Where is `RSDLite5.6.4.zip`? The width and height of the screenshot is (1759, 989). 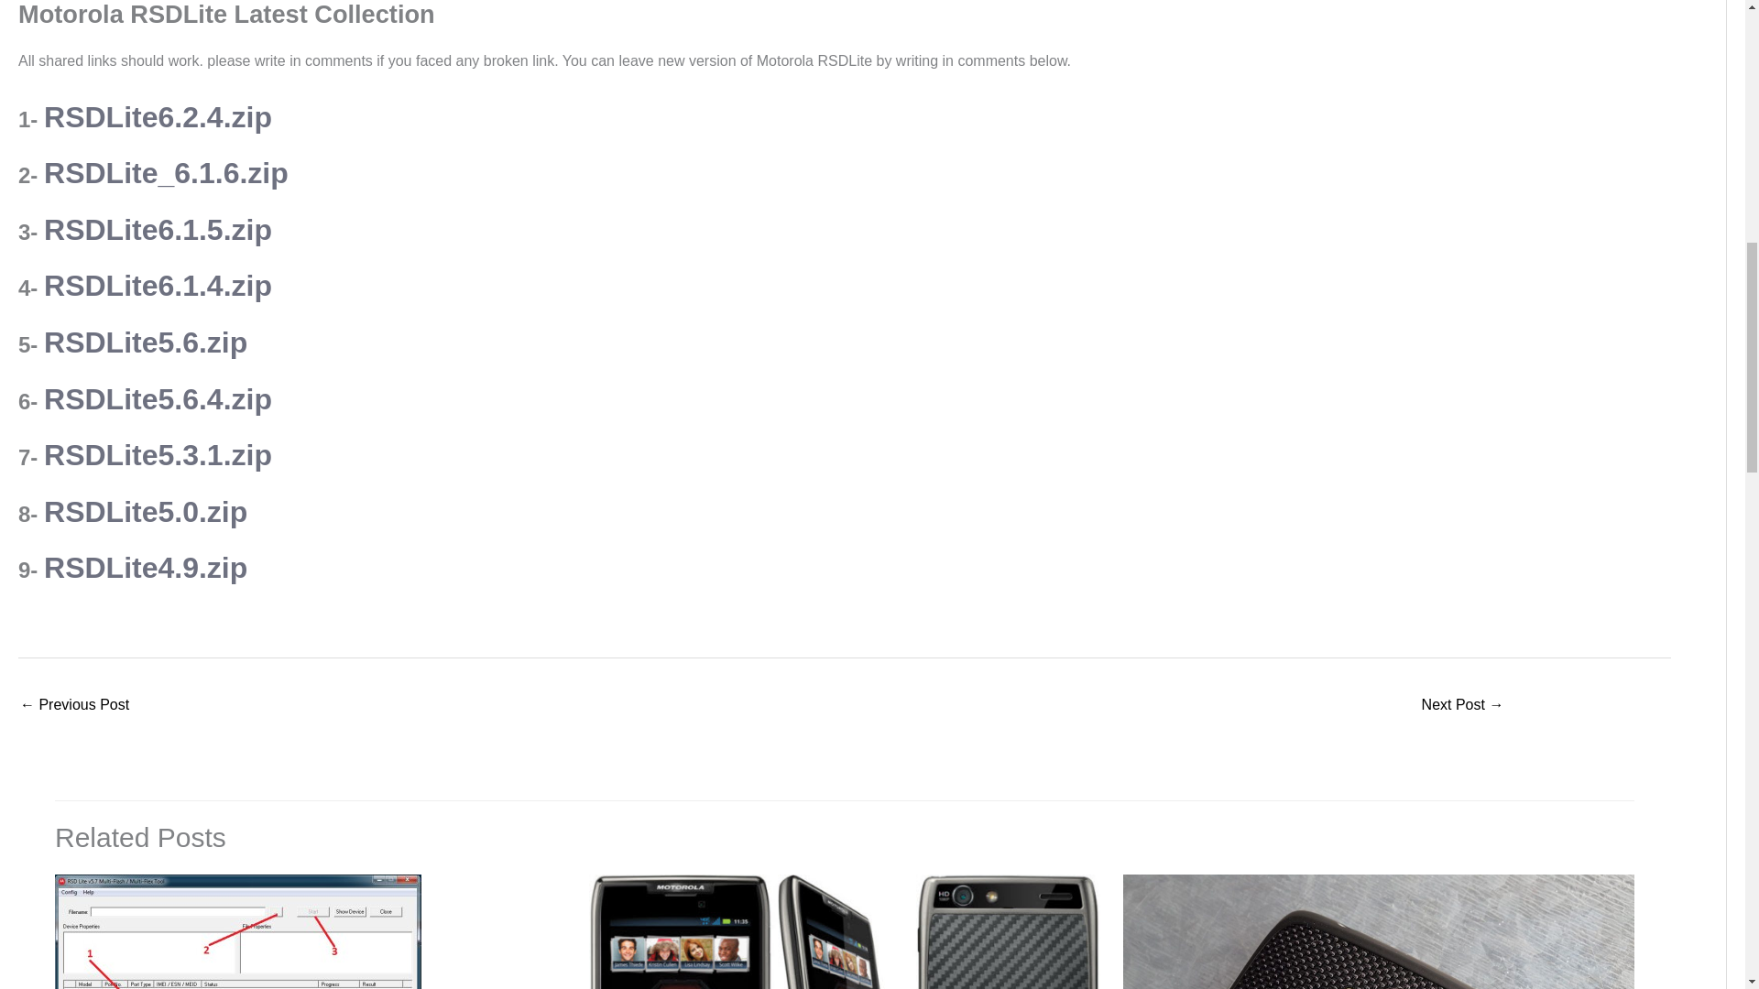 RSDLite5.6.4.zip is located at coordinates (158, 398).